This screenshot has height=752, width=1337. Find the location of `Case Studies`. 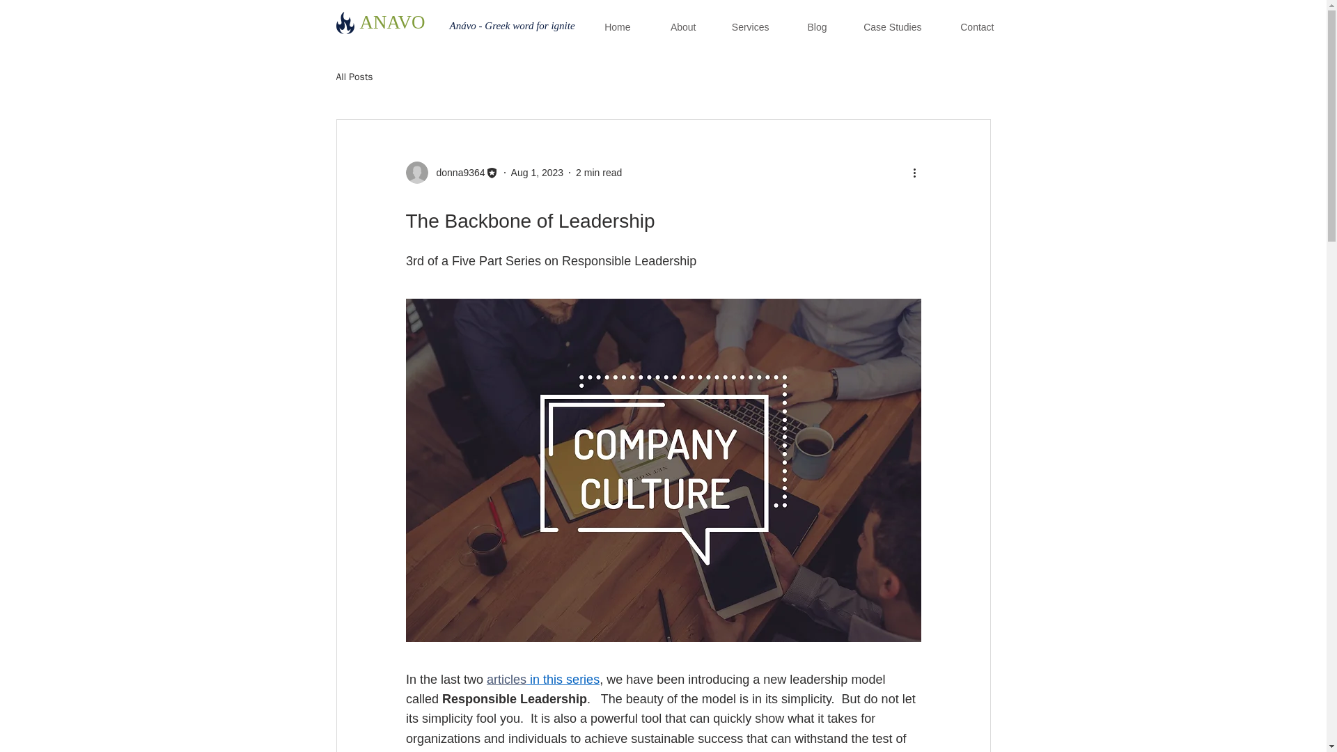

Case Studies is located at coordinates (884, 26).